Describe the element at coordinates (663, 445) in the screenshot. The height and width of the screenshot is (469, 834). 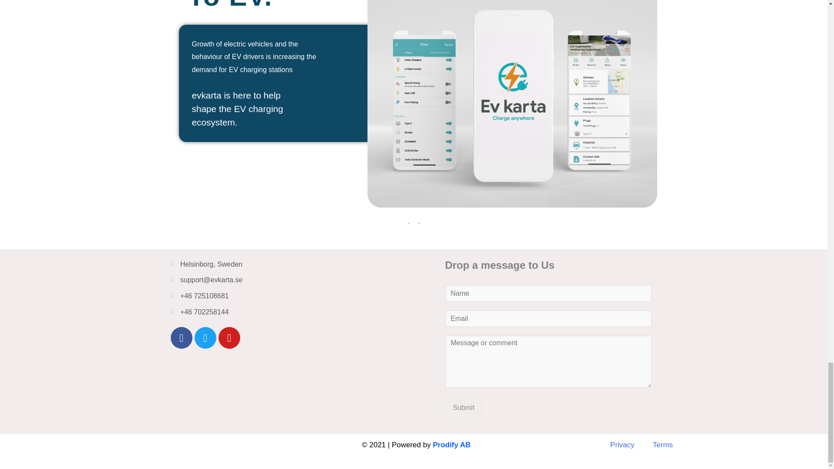
I see `Terms` at that location.